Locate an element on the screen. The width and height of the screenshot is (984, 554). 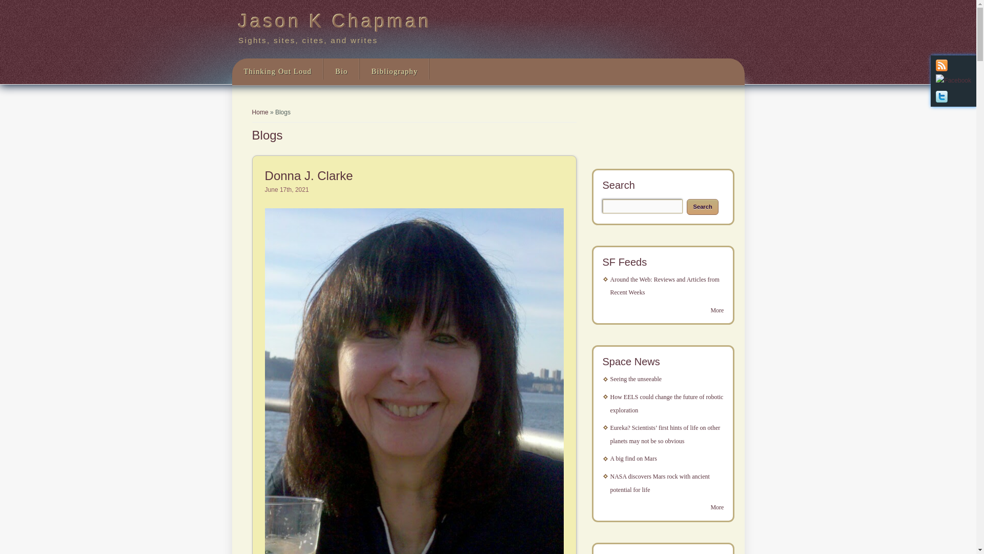
Home is located at coordinates (260, 112).